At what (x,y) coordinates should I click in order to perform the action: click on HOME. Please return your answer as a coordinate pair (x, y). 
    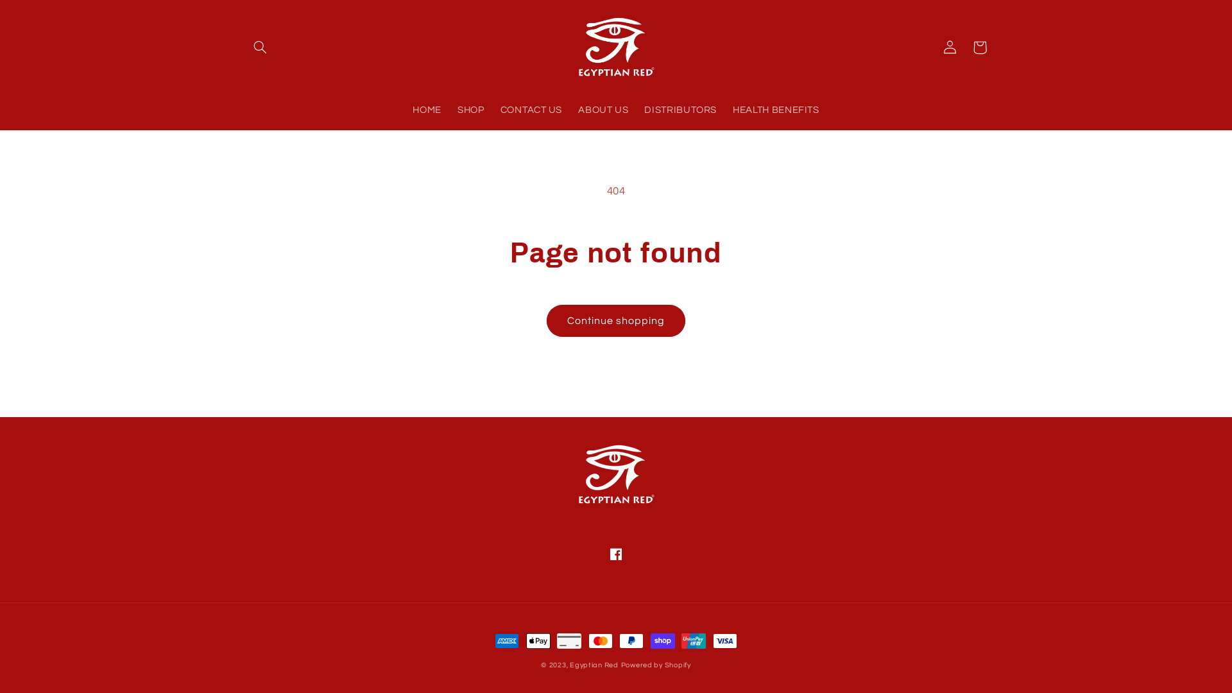
    Looking at the image, I should click on (427, 111).